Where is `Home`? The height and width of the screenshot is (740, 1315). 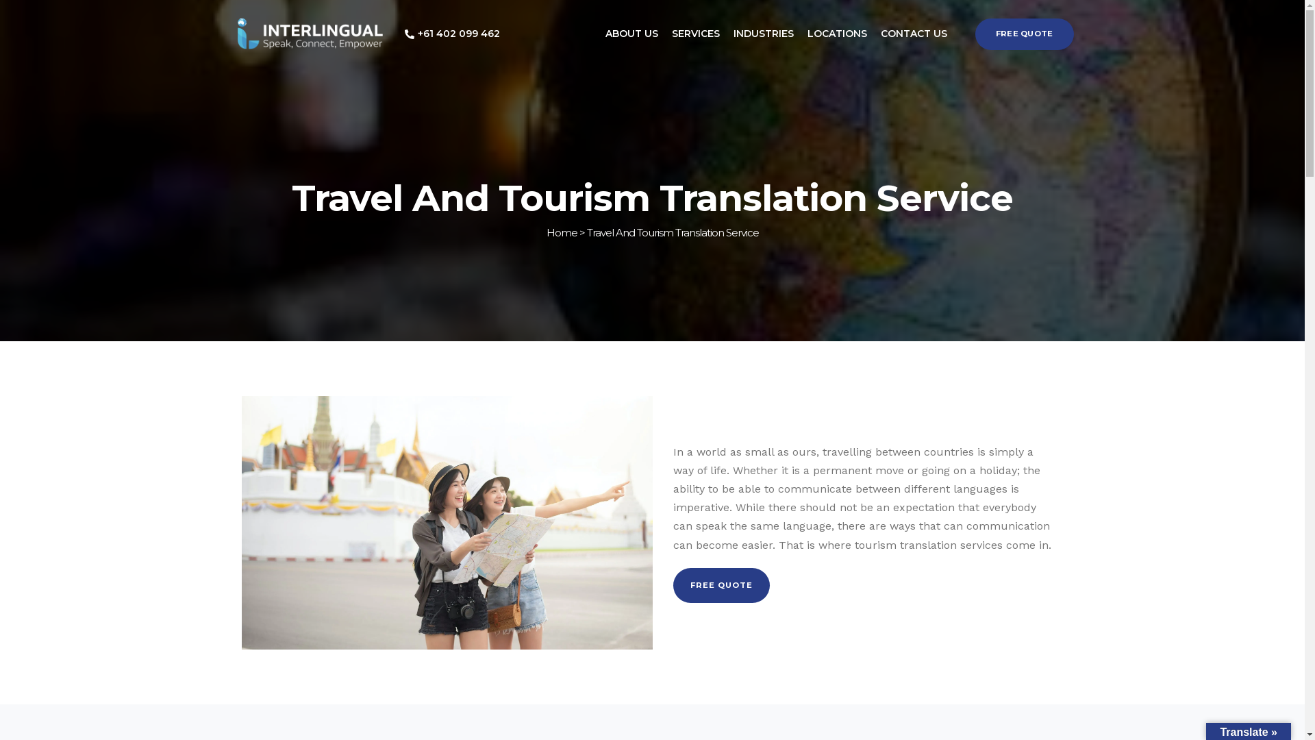
Home is located at coordinates (562, 233).